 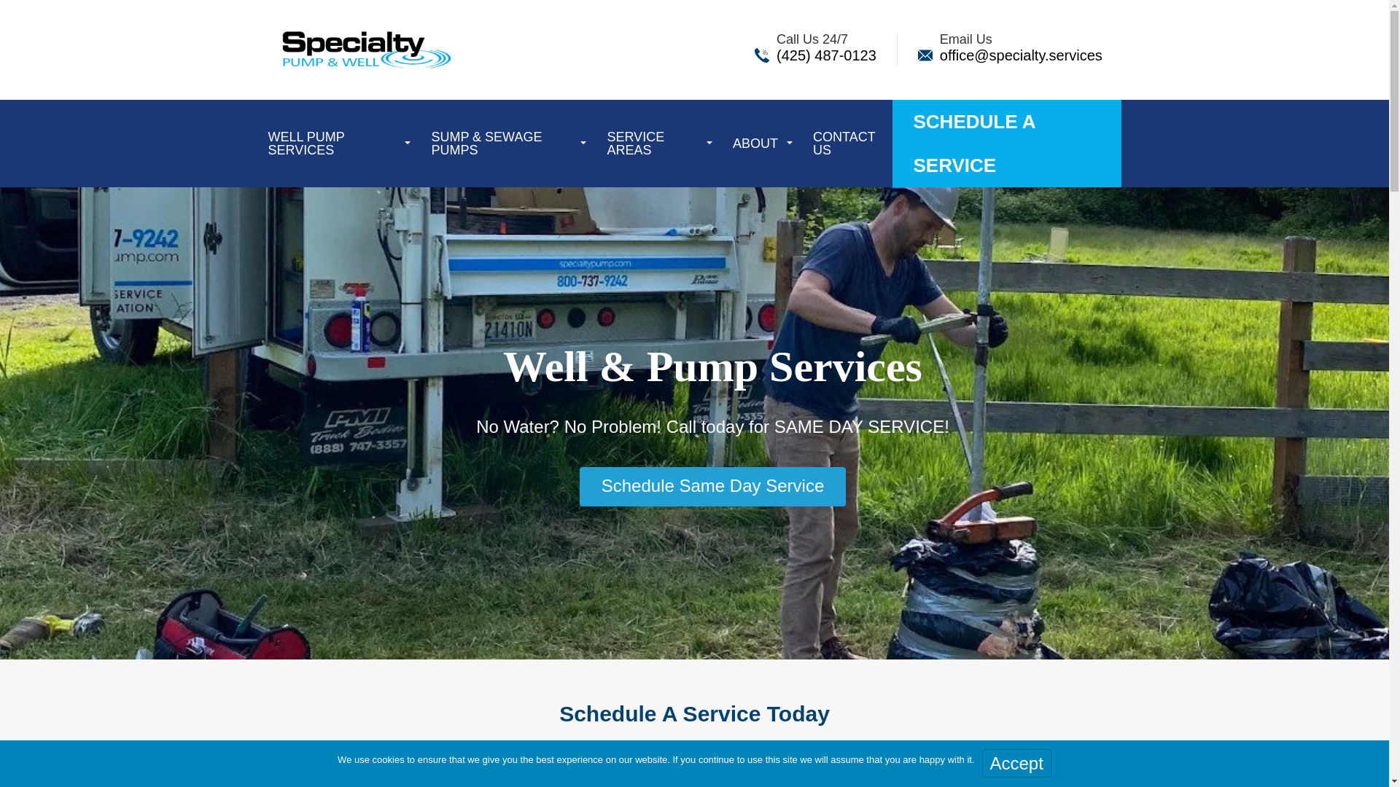 What do you see at coordinates (335, 143) in the screenshot?
I see `Well Pump Services` at bounding box center [335, 143].